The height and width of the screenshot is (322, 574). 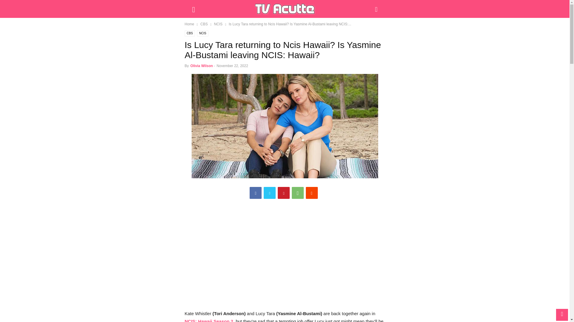 I want to click on Olivia Wilson, so click(x=201, y=66).